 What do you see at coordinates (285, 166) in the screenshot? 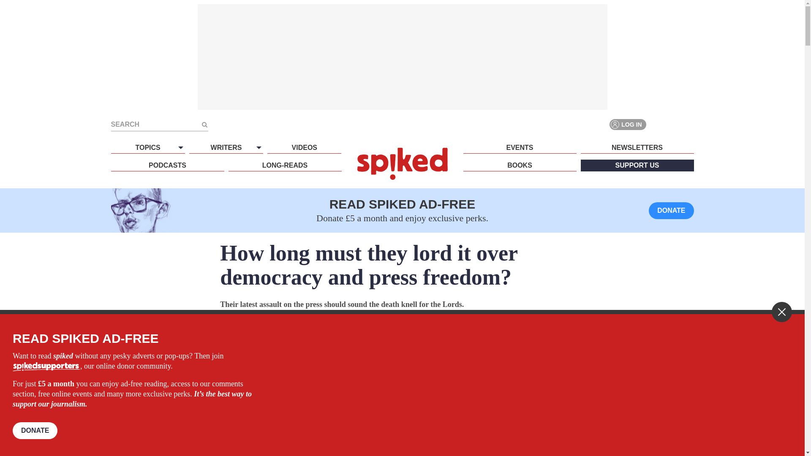
I see `LONG-READS` at bounding box center [285, 166].